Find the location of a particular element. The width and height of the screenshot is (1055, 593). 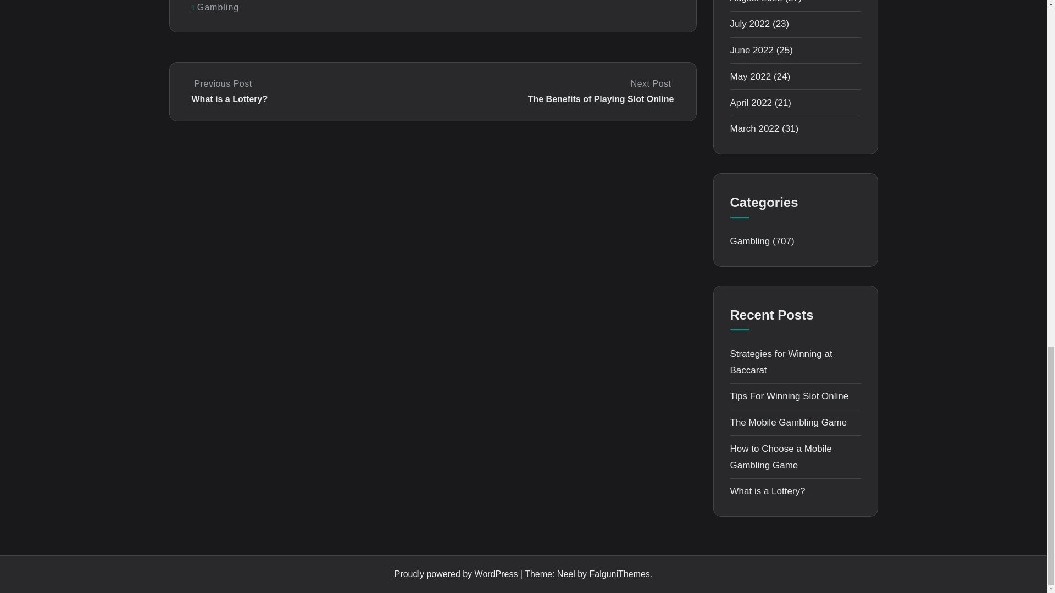

August 2022 is located at coordinates (756, 2).